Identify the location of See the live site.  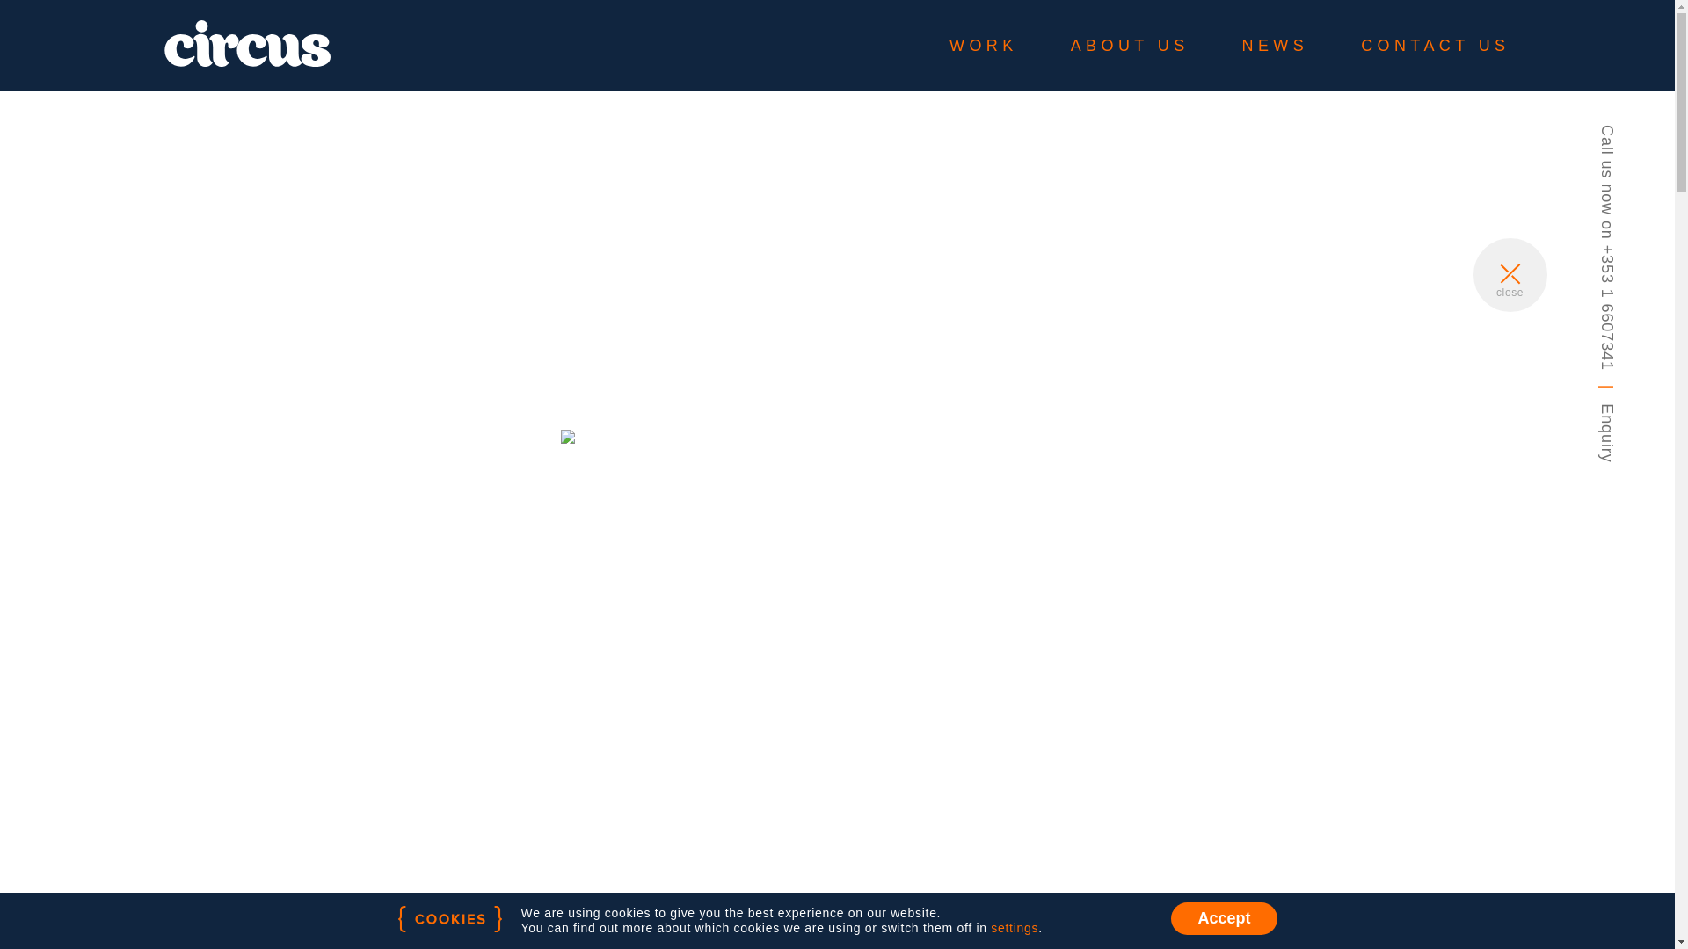
(568, 728).